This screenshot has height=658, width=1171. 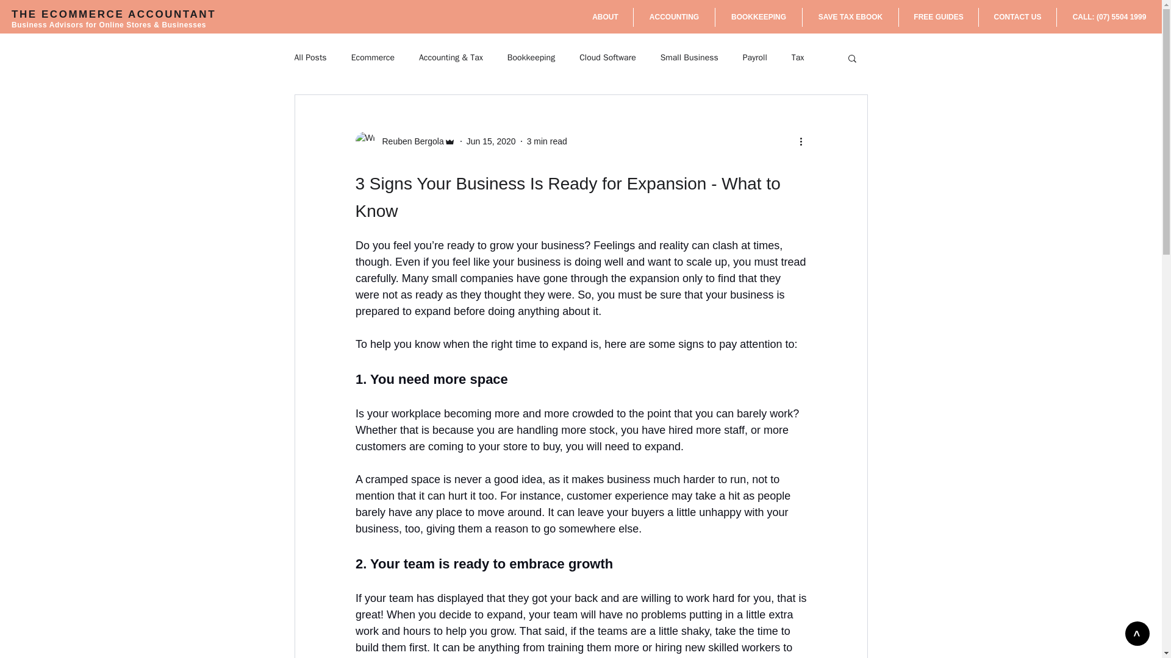 What do you see at coordinates (405, 141) in the screenshot?
I see `Reuben Bergola` at bounding box center [405, 141].